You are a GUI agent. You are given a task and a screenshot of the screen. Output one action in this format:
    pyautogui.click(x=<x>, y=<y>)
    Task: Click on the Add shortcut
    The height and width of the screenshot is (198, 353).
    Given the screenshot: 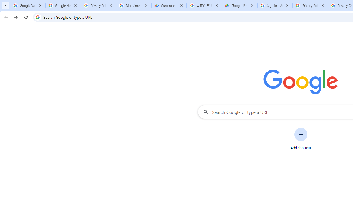 What is the action you would take?
    pyautogui.click(x=301, y=139)
    